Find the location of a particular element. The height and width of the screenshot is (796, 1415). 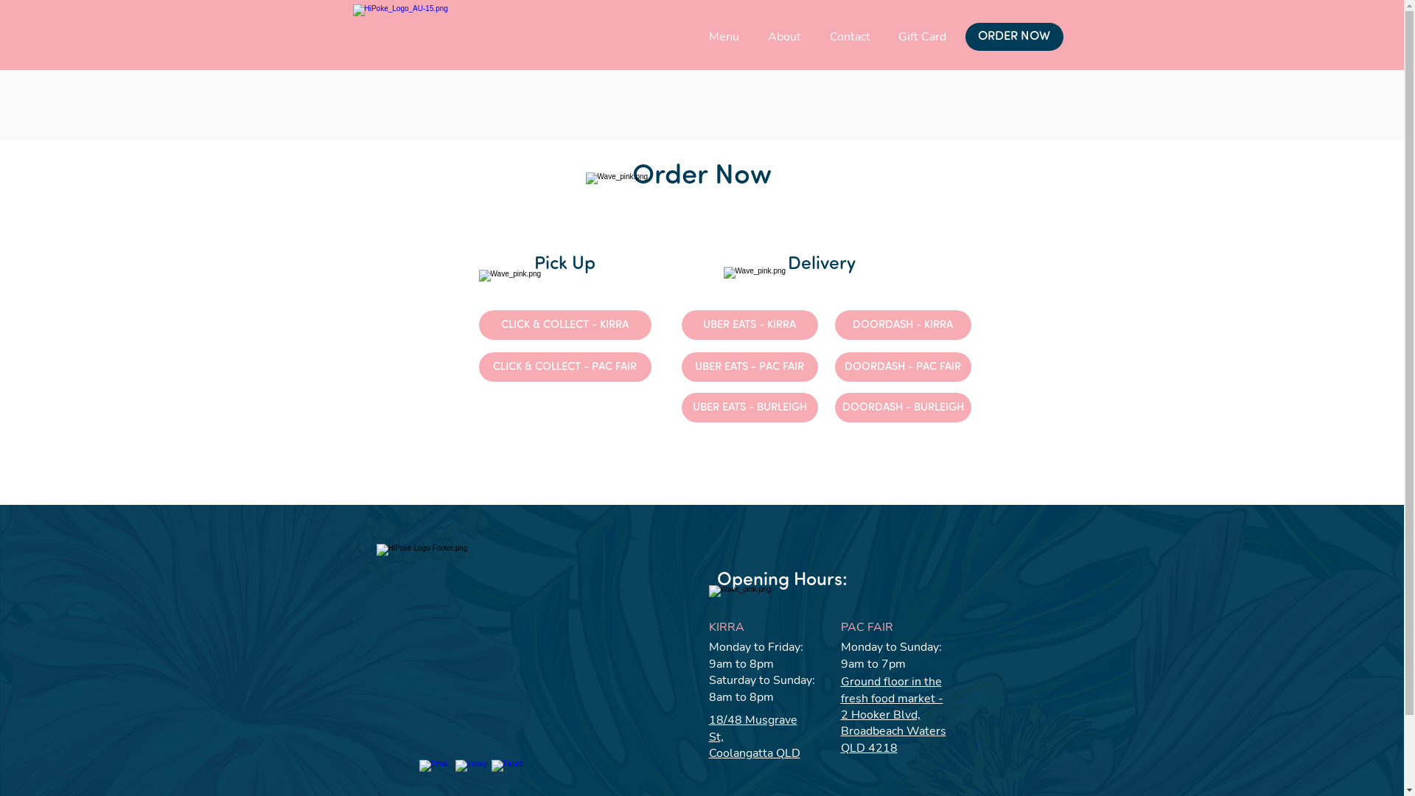

Contact is located at coordinates (849, 37).